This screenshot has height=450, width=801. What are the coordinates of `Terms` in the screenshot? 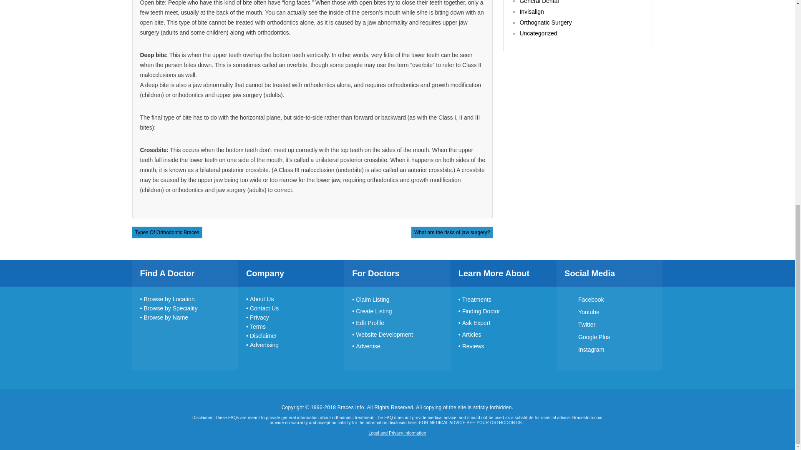 It's located at (256, 327).